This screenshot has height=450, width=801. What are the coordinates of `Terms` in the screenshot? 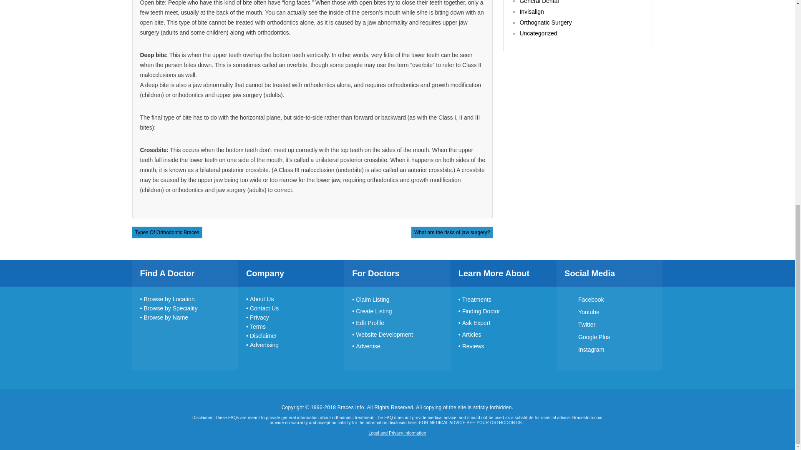 It's located at (256, 327).